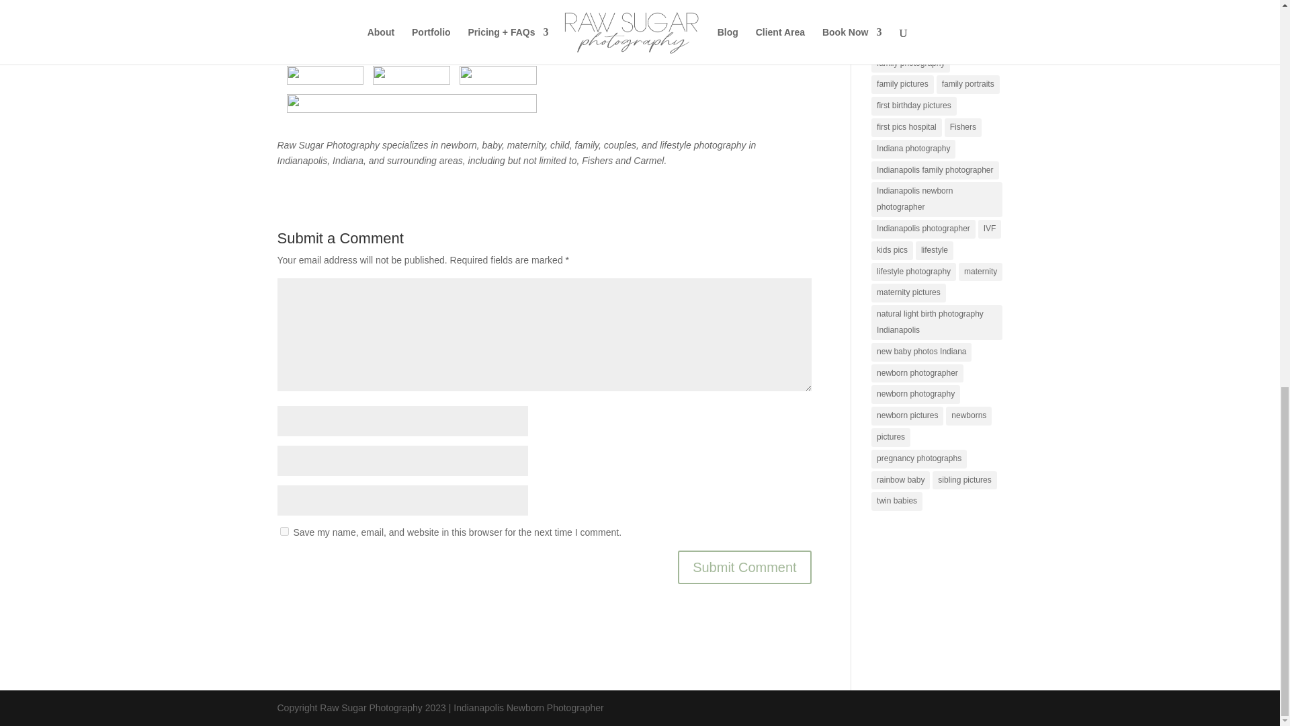 This screenshot has width=1290, height=726. What do you see at coordinates (744, 567) in the screenshot?
I see `Submit Comment` at bounding box center [744, 567].